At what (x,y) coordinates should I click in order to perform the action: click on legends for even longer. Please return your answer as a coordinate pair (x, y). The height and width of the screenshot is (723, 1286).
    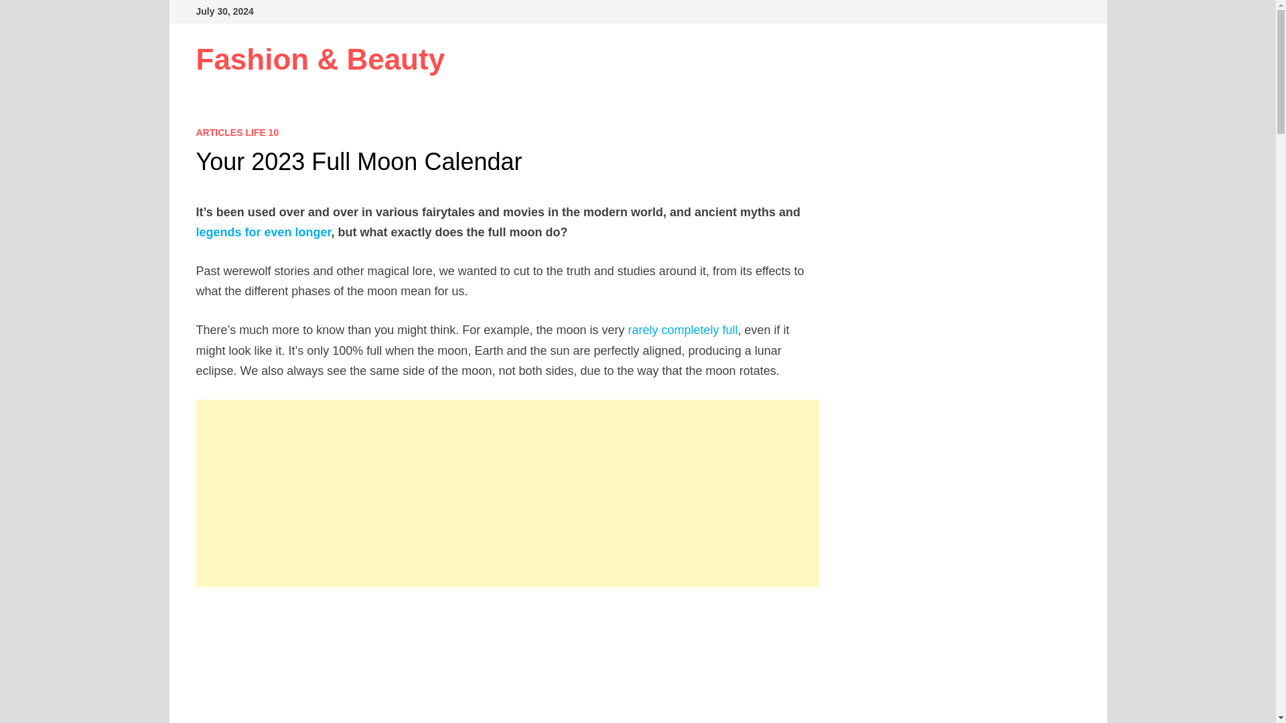
    Looking at the image, I should click on (263, 232).